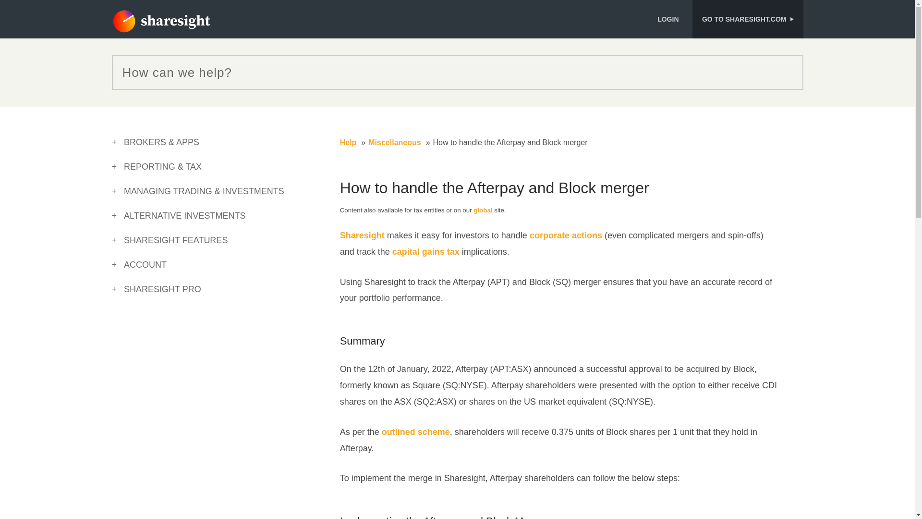 The width and height of the screenshot is (922, 519). I want to click on LOGIN, so click(671, 19).